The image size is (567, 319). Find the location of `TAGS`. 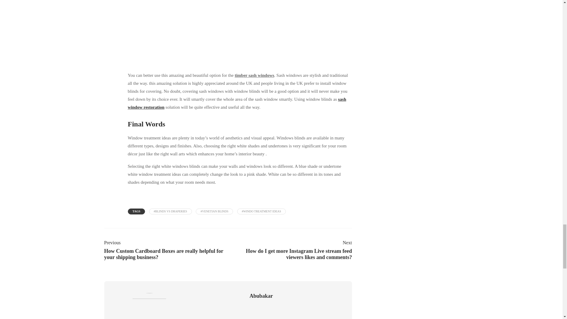

TAGS is located at coordinates (136, 211).